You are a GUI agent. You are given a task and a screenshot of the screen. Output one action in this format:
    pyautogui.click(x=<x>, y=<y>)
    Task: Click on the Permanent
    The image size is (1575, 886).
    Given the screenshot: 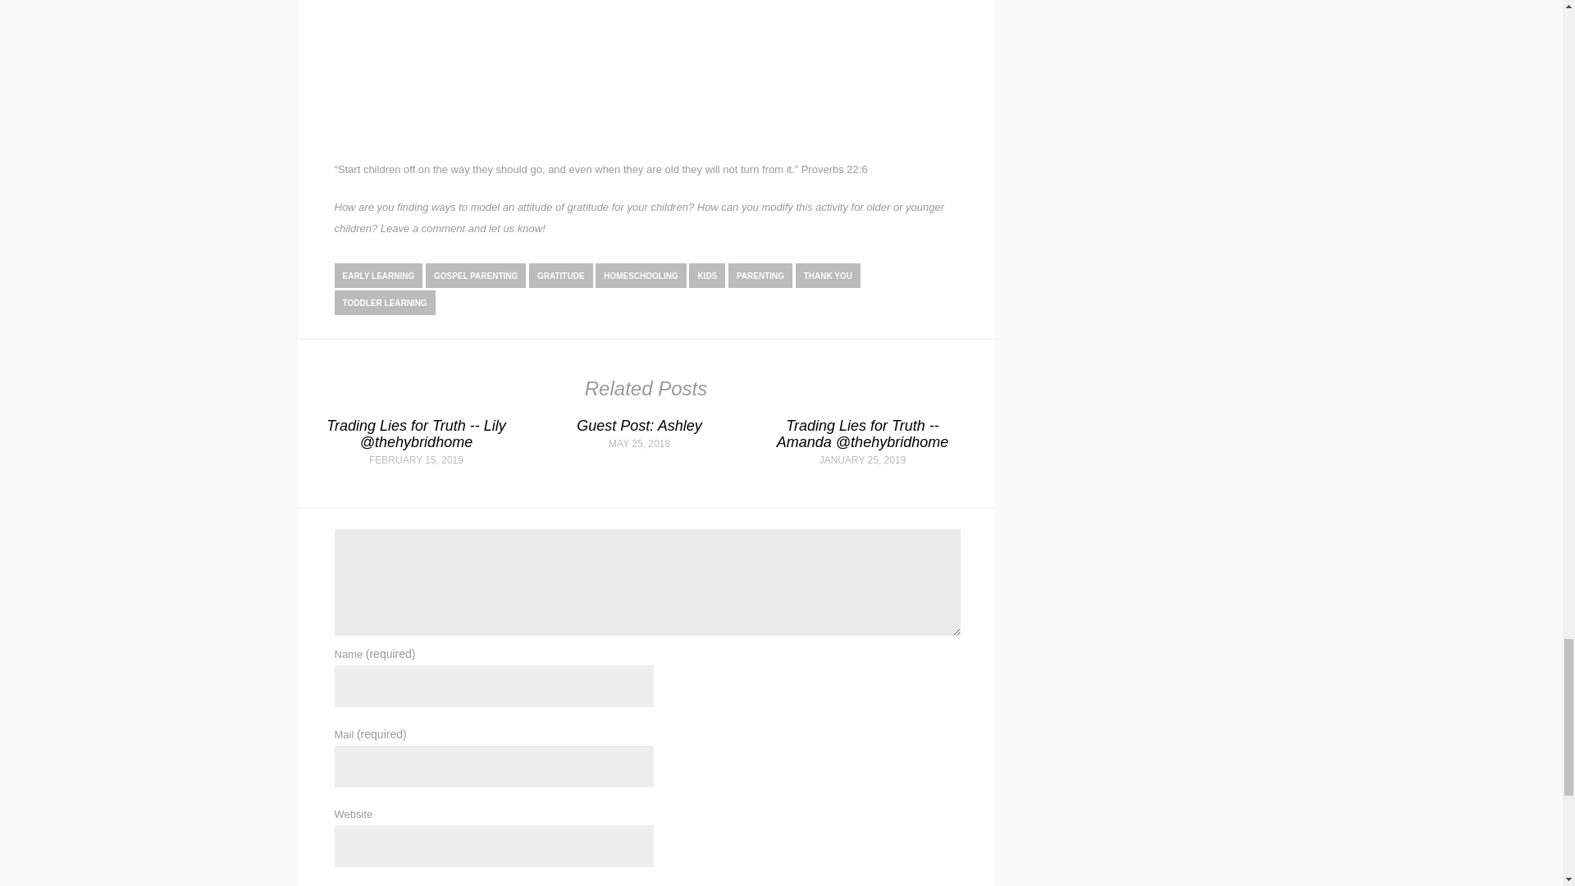 What is the action you would take?
    pyautogui.click(x=638, y=425)
    